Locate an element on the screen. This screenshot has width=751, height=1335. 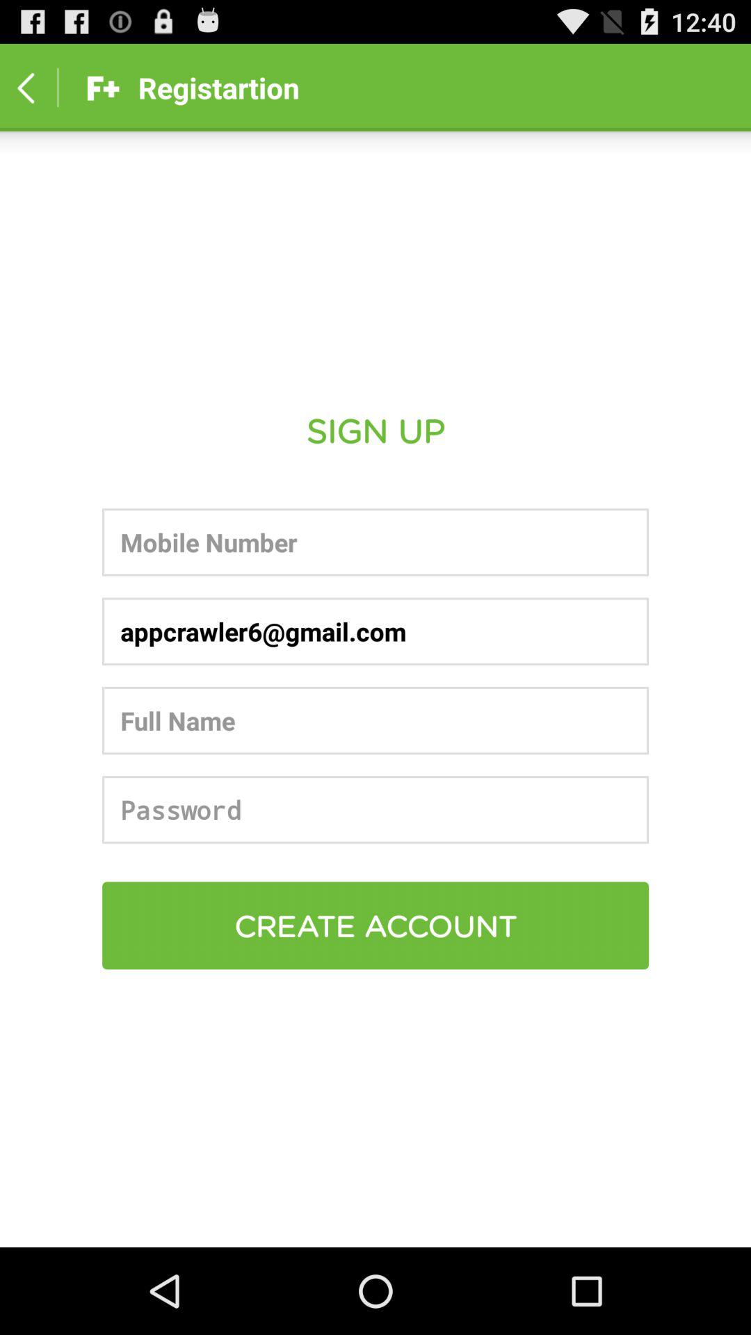
full name input field is located at coordinates (375, 720).